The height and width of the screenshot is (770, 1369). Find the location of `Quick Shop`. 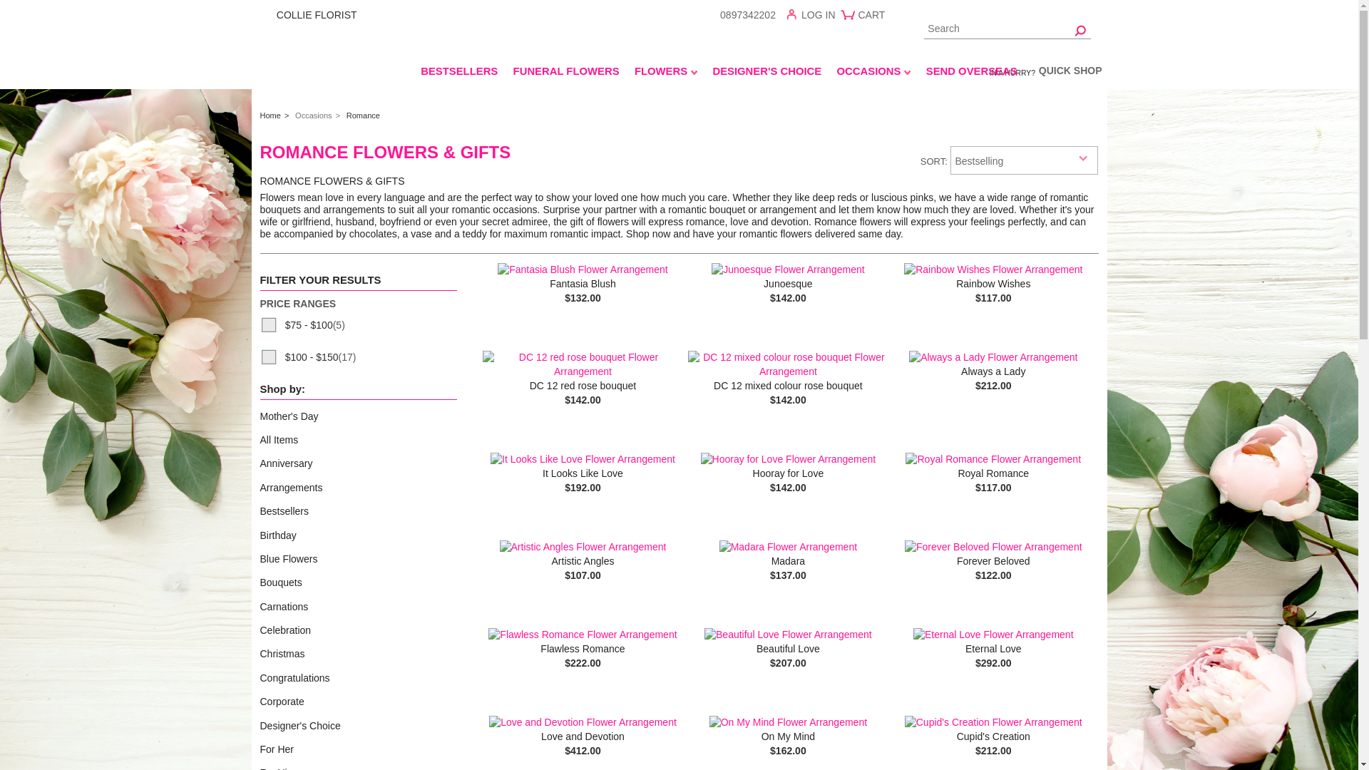

Quick Shop is located at coordinates (1070, 73).